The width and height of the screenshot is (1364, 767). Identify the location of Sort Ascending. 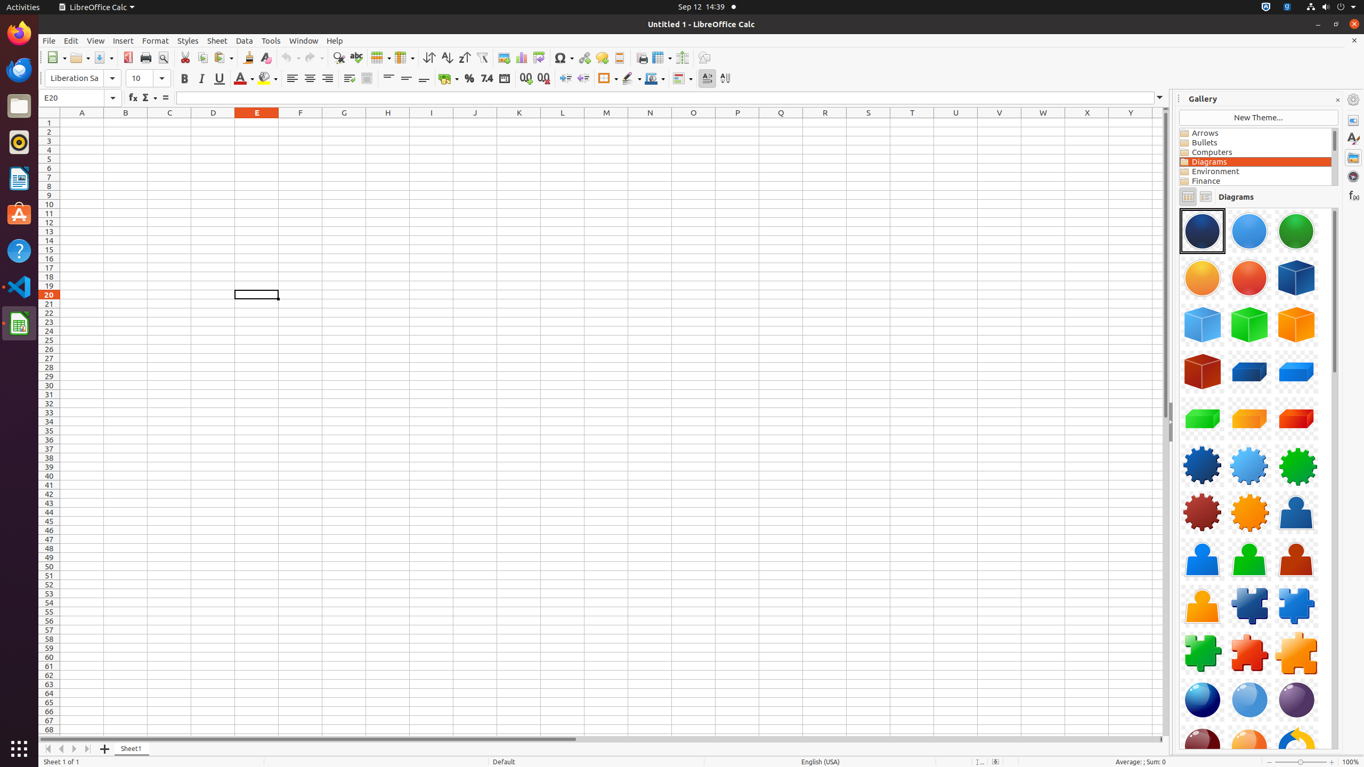
(446, 58).